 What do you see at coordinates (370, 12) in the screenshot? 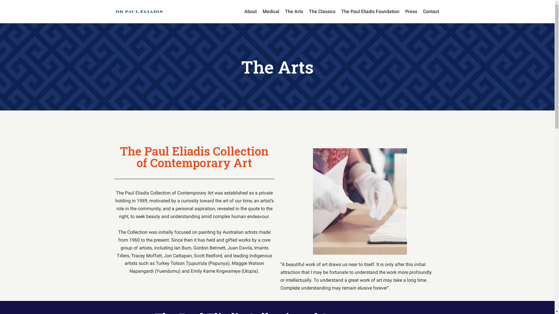
I see `The Paul Eliadis Foundation` at bounding box center [370, 12].